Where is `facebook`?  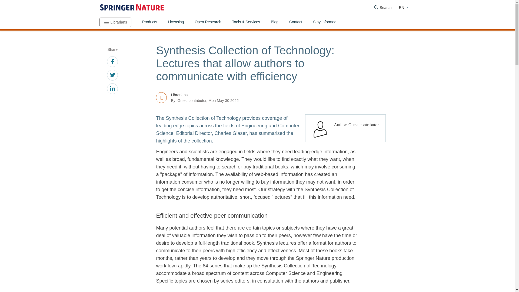 facebook is located at coordinates (112, 62).